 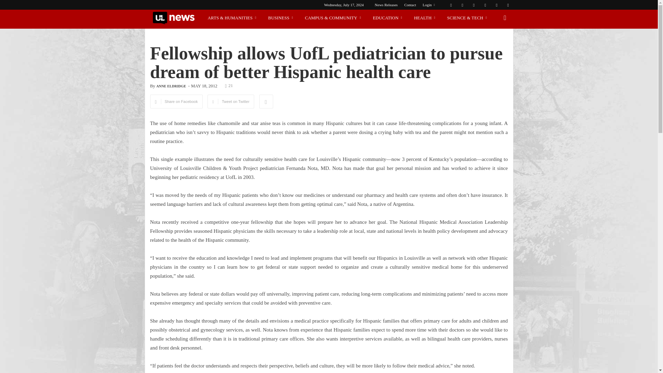 I want to click on Contact, so click(x=410, y=5).